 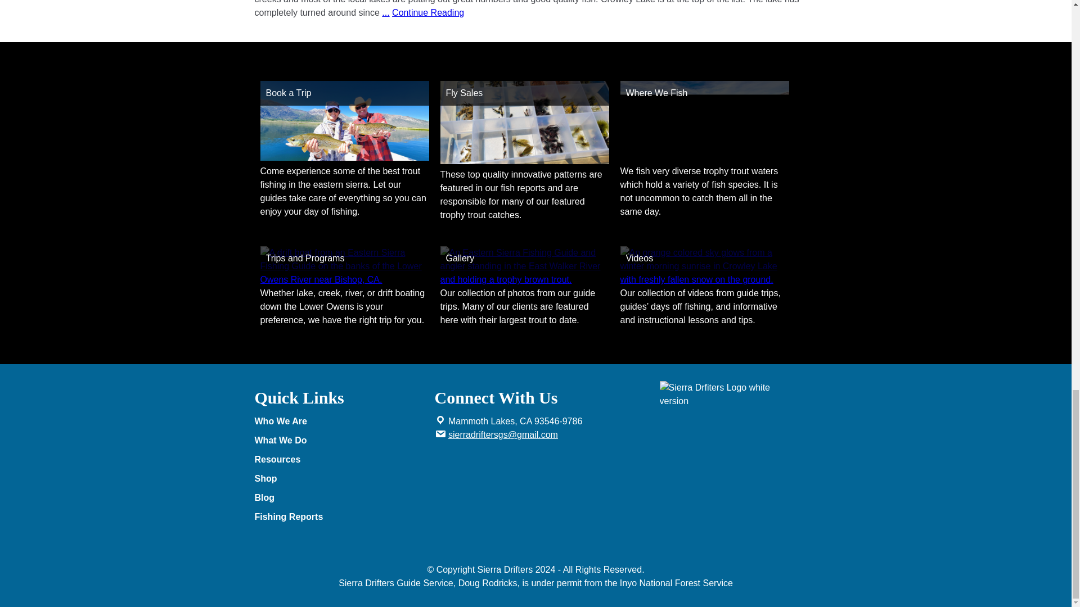 I want to click on Trips and programs we offer to our fly fishing customers, so click(x=344, y=280).